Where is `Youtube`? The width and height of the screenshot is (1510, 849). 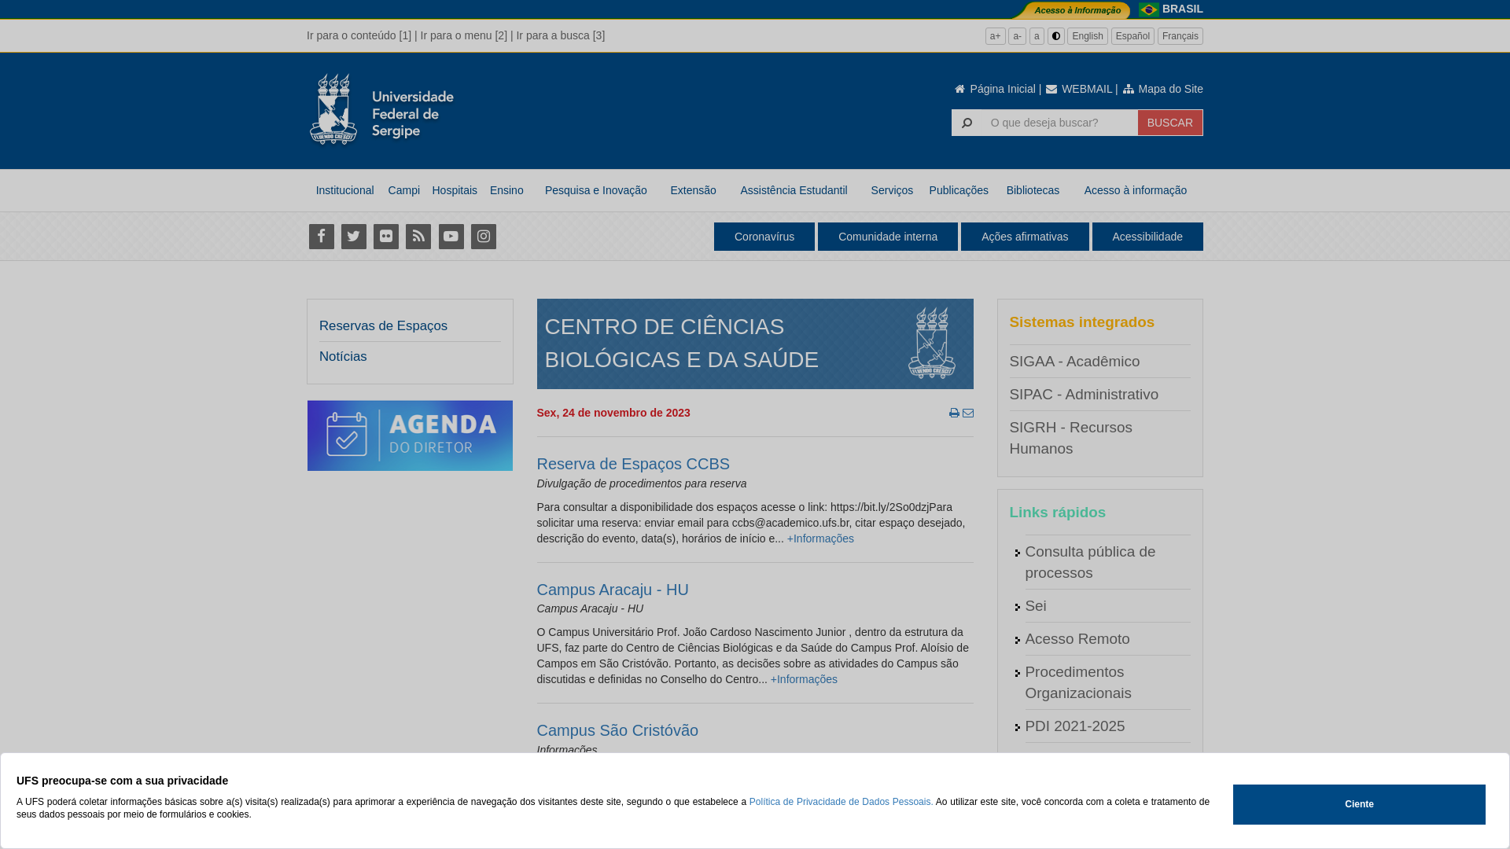 Youtube is located at coordinates (451, 236).